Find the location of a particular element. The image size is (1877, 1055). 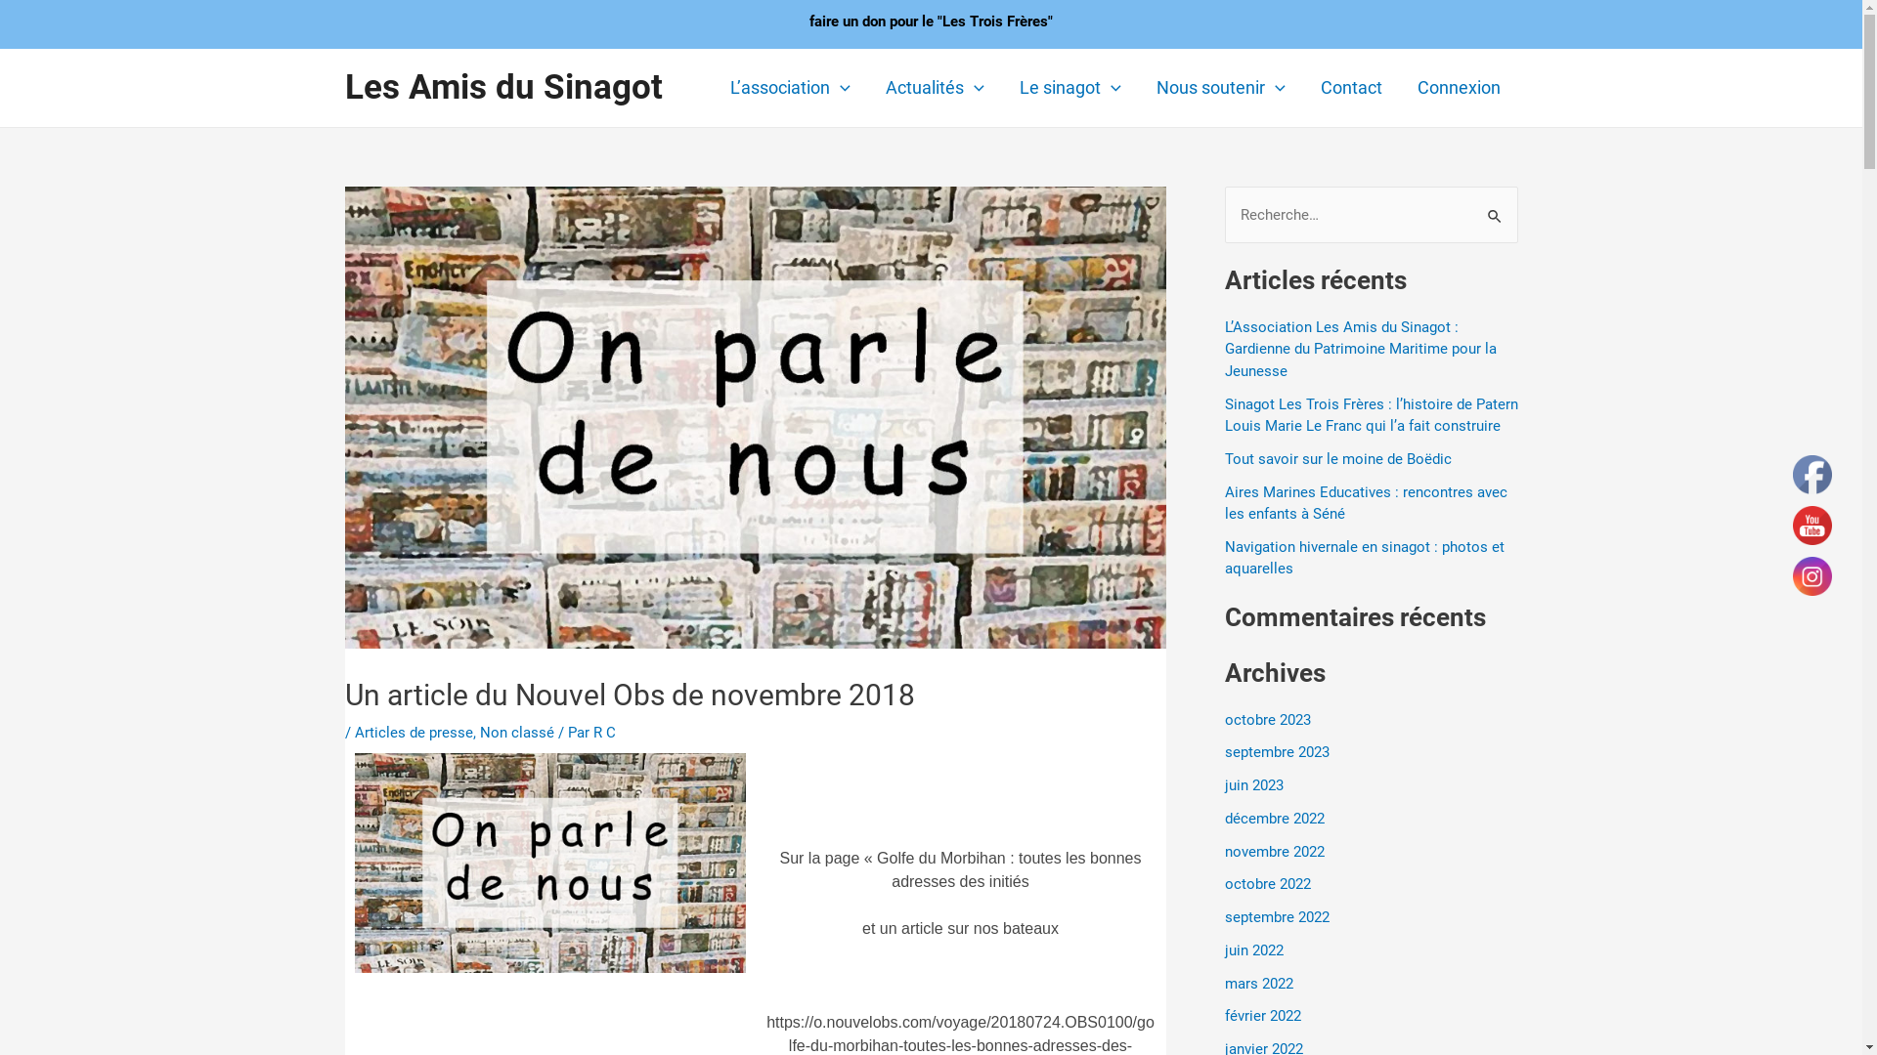

juin 2022 is located at coordinates (1253, 950).